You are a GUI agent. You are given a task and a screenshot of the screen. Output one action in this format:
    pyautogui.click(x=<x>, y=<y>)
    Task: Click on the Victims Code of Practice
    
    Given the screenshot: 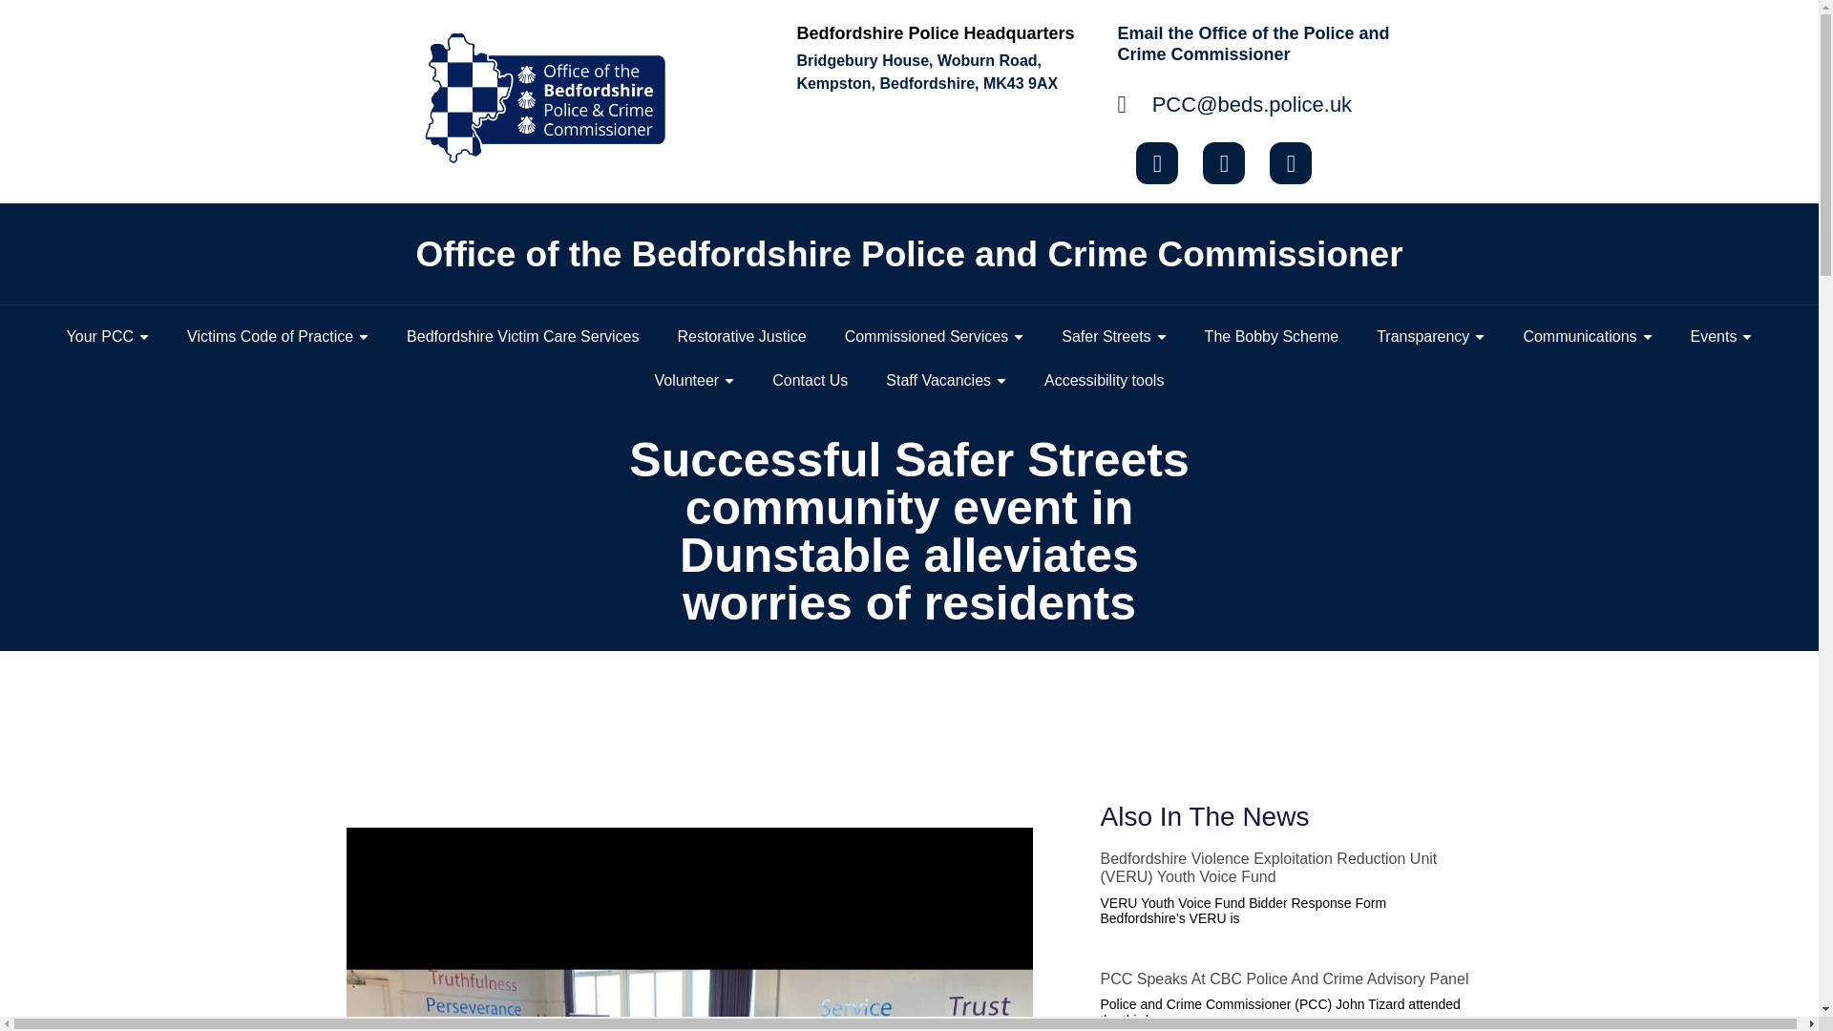 What is the action you would take?
    pyautogui.click(x=277, y=336)
    